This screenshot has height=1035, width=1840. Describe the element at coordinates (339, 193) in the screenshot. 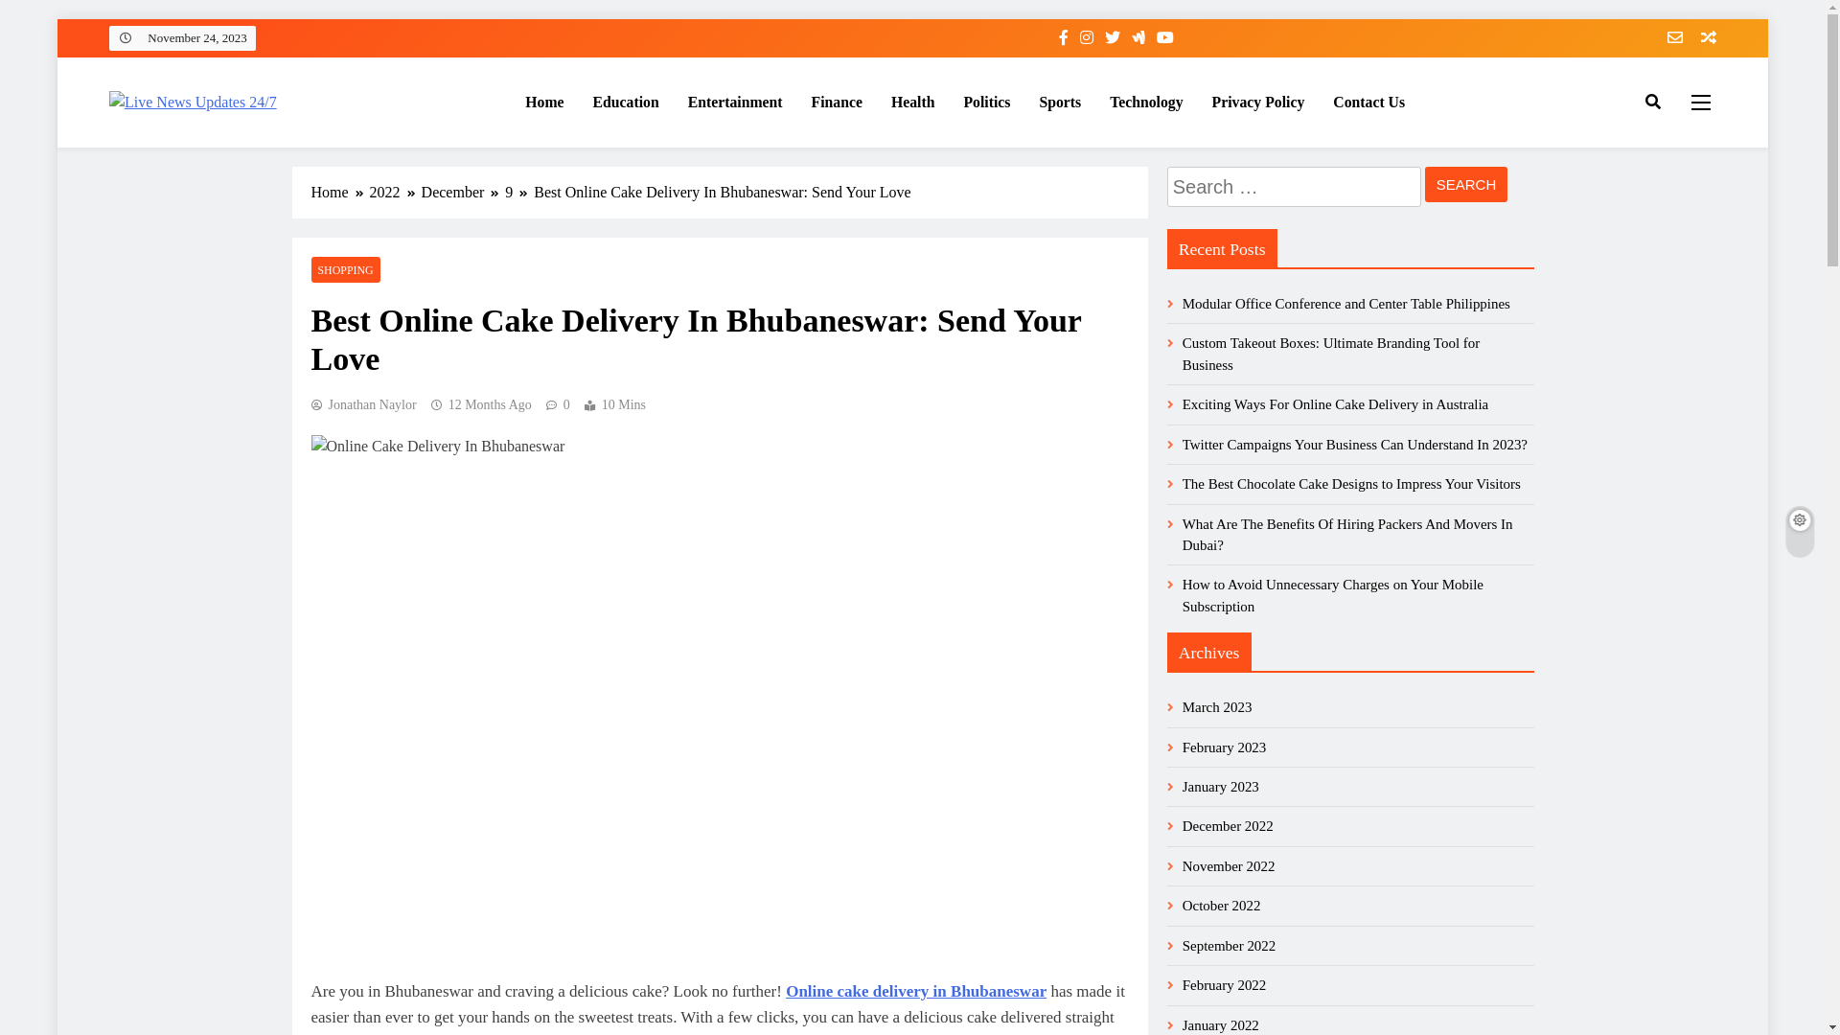

I see `Home` at that location.